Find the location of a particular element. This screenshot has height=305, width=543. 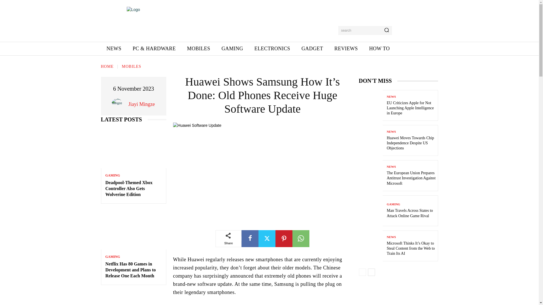

GAMING is located at coordinates (113, 256).